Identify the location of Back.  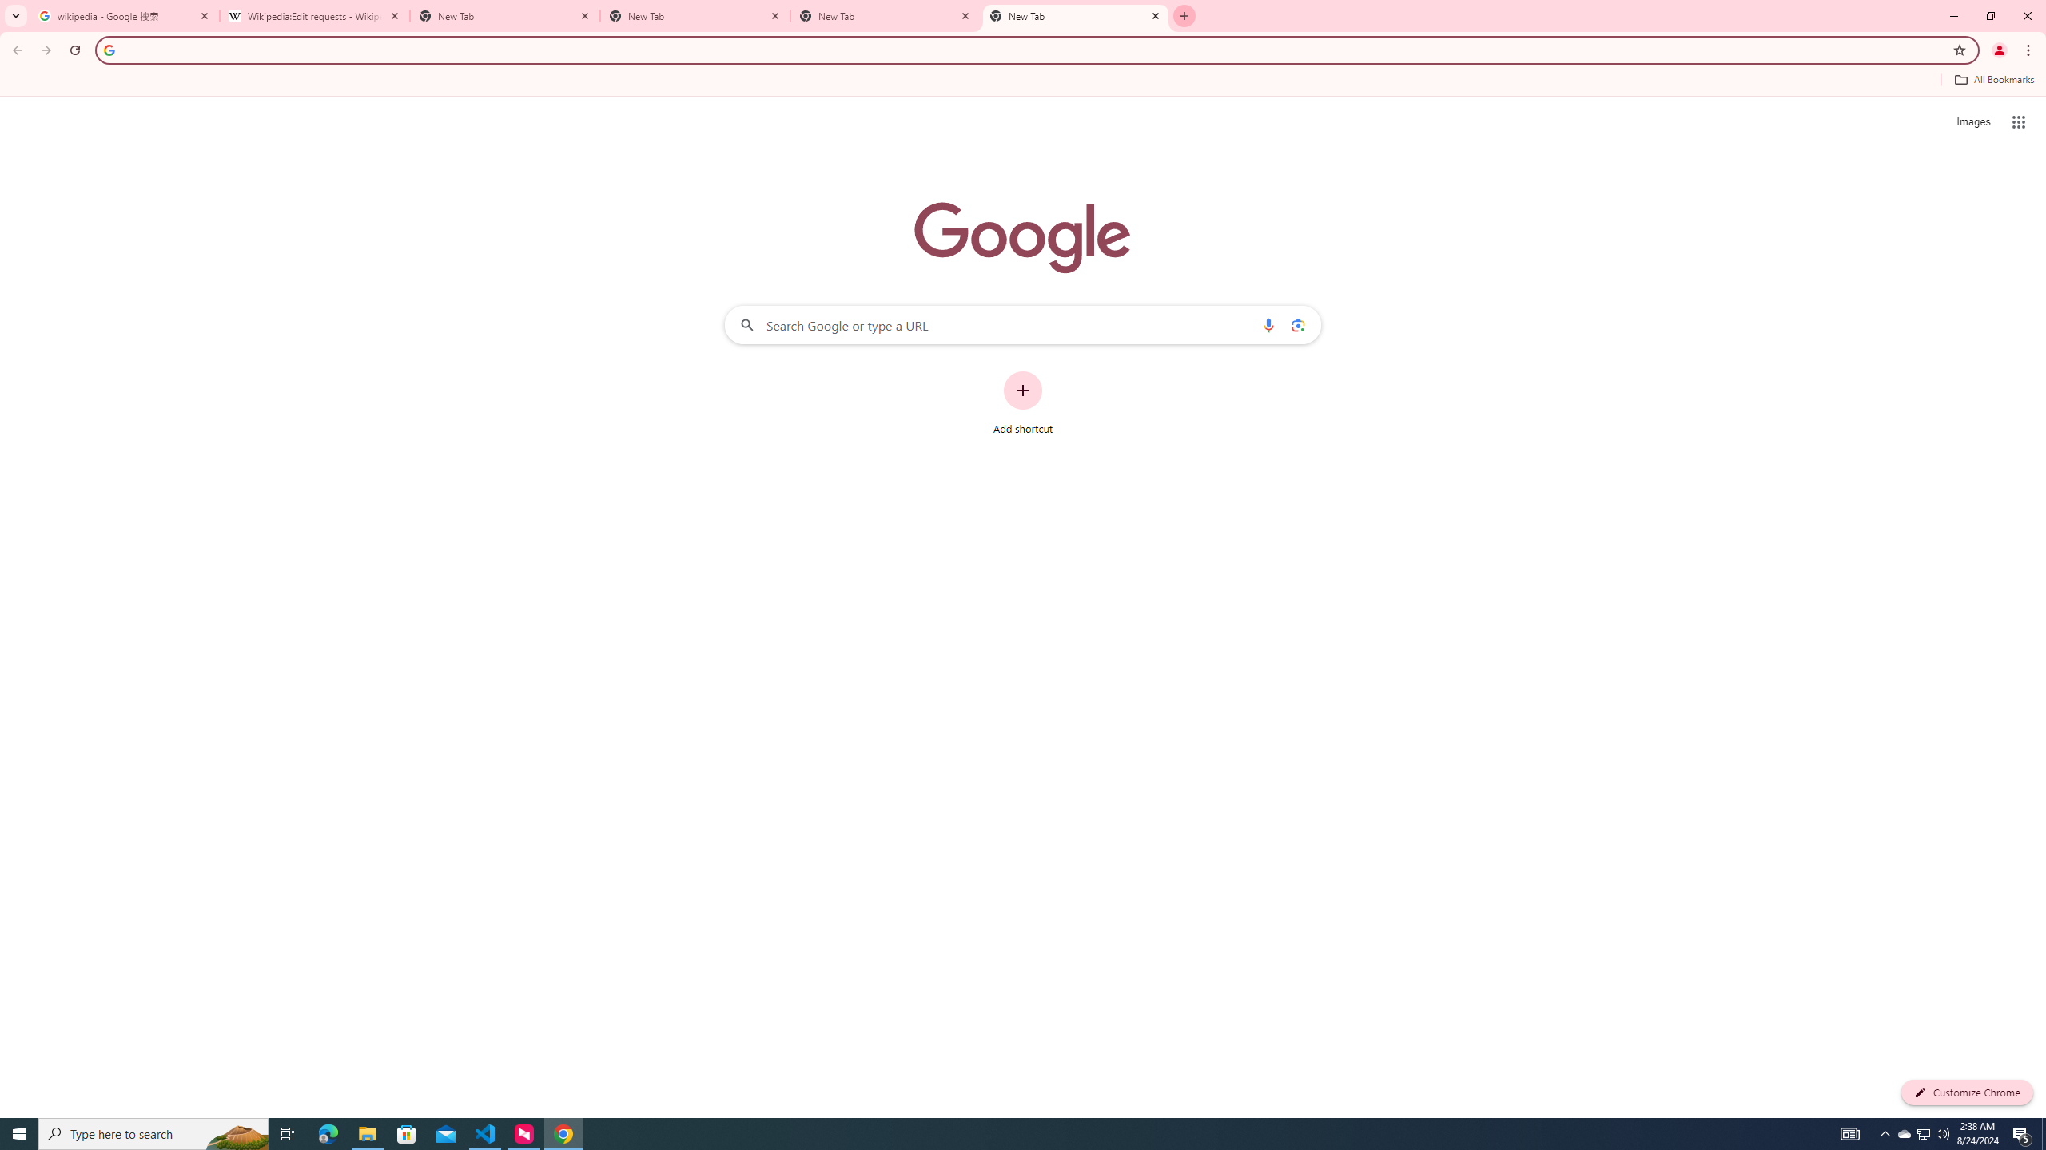
(15, 50).